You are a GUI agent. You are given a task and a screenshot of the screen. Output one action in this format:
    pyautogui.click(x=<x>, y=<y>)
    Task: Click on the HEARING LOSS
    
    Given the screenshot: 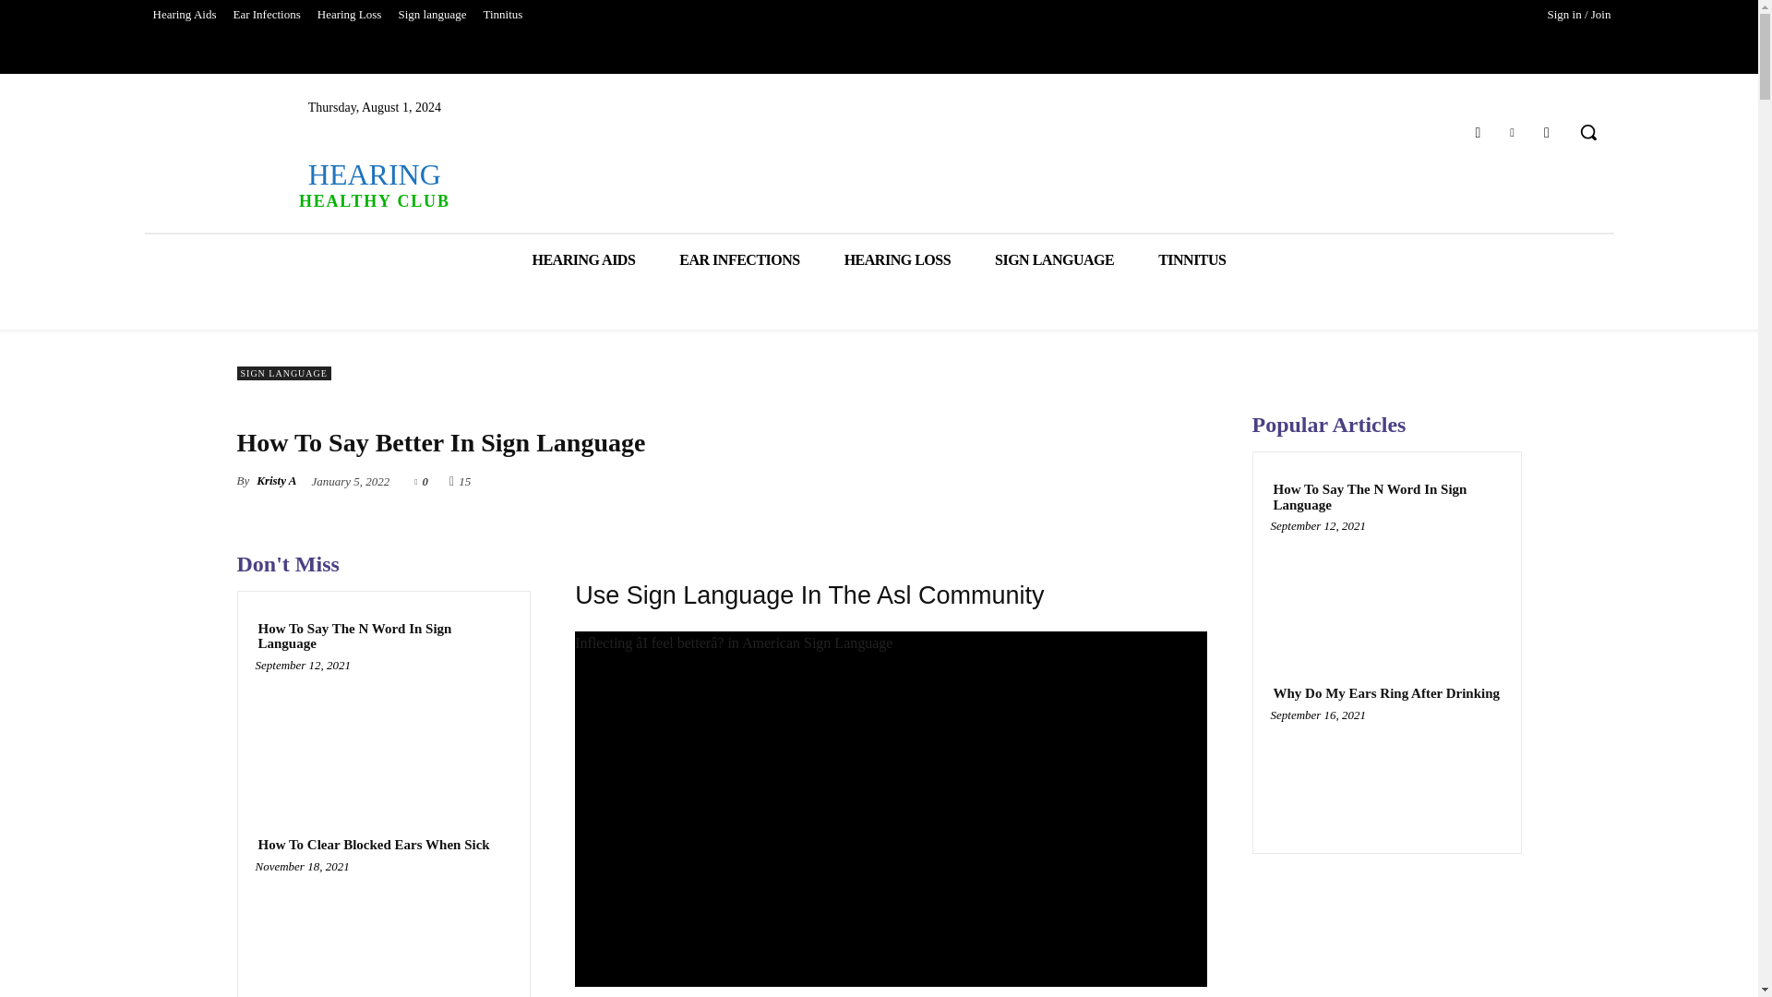 What is the action you would take?
    pyautogui.click(x=266, y=15)
    